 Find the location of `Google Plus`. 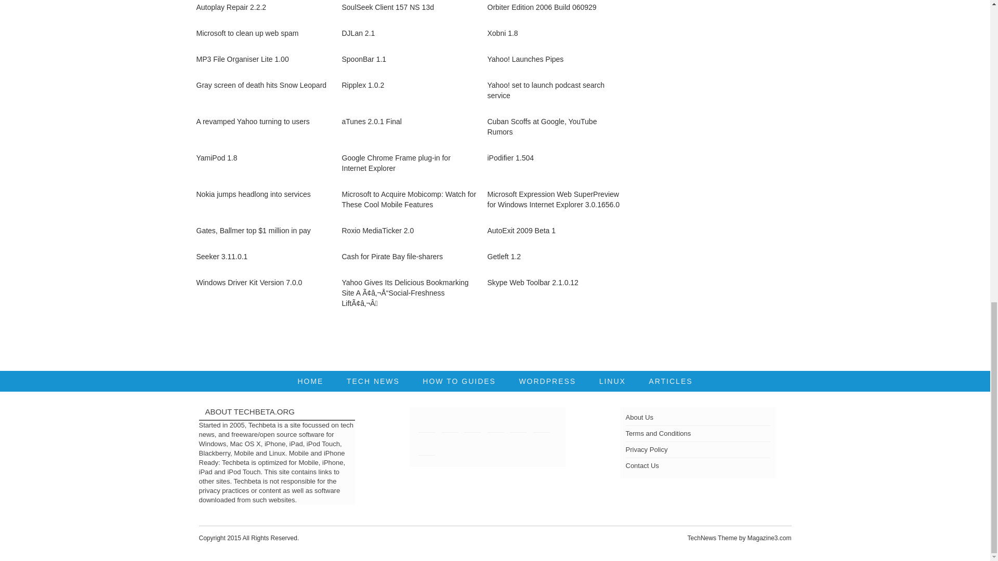

Google Plus is located at coordinates (495, 424).